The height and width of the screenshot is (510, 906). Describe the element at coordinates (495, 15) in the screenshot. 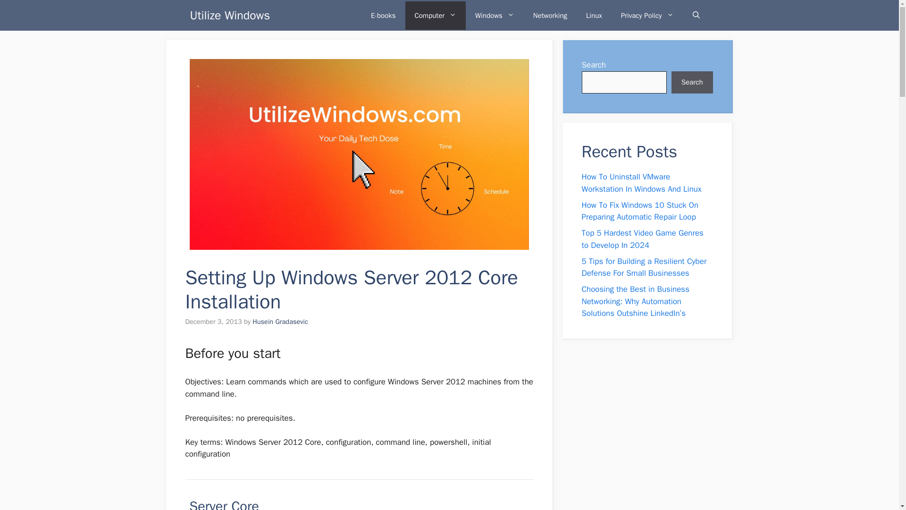

I see `Windows` at that location.